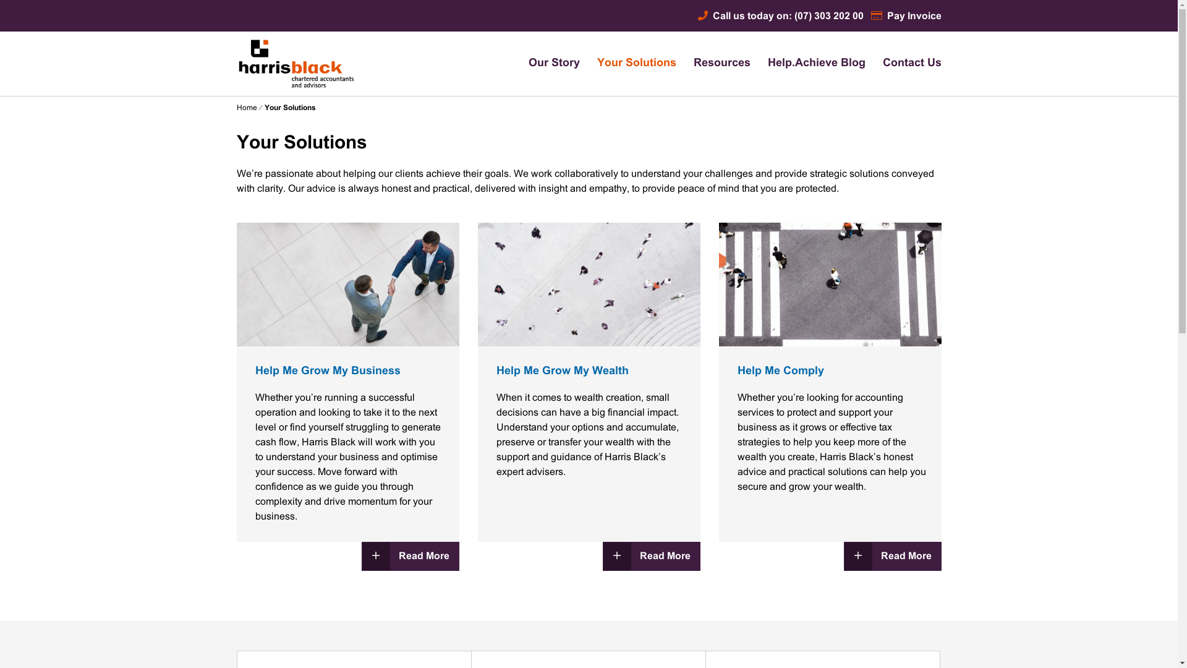 The width and height of the screenshot is (1187, 668). Describe the element at coordinates (892, 557) in the screenshot. I see `Read More` at that location.